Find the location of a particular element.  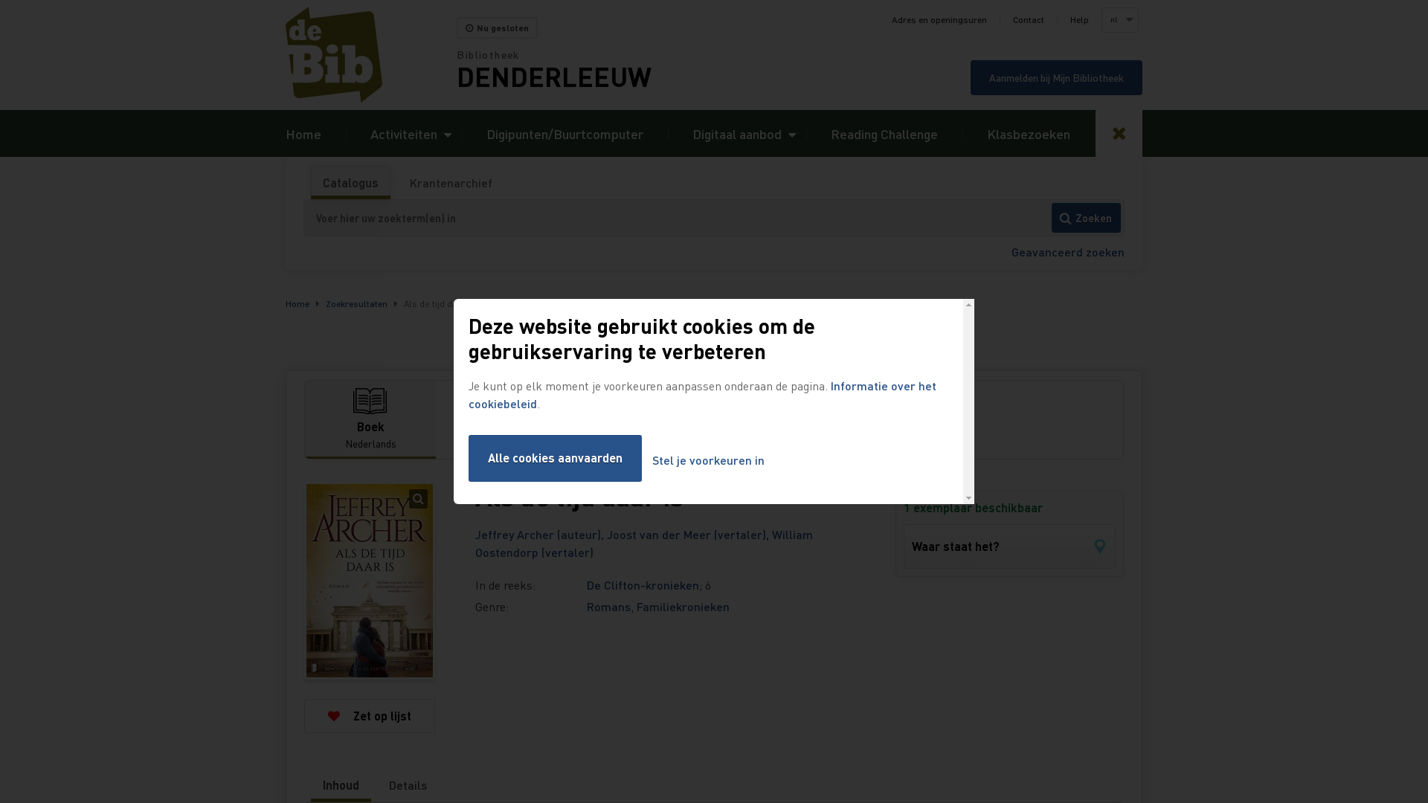

Zoeken is located at coordinates (1086, 218).